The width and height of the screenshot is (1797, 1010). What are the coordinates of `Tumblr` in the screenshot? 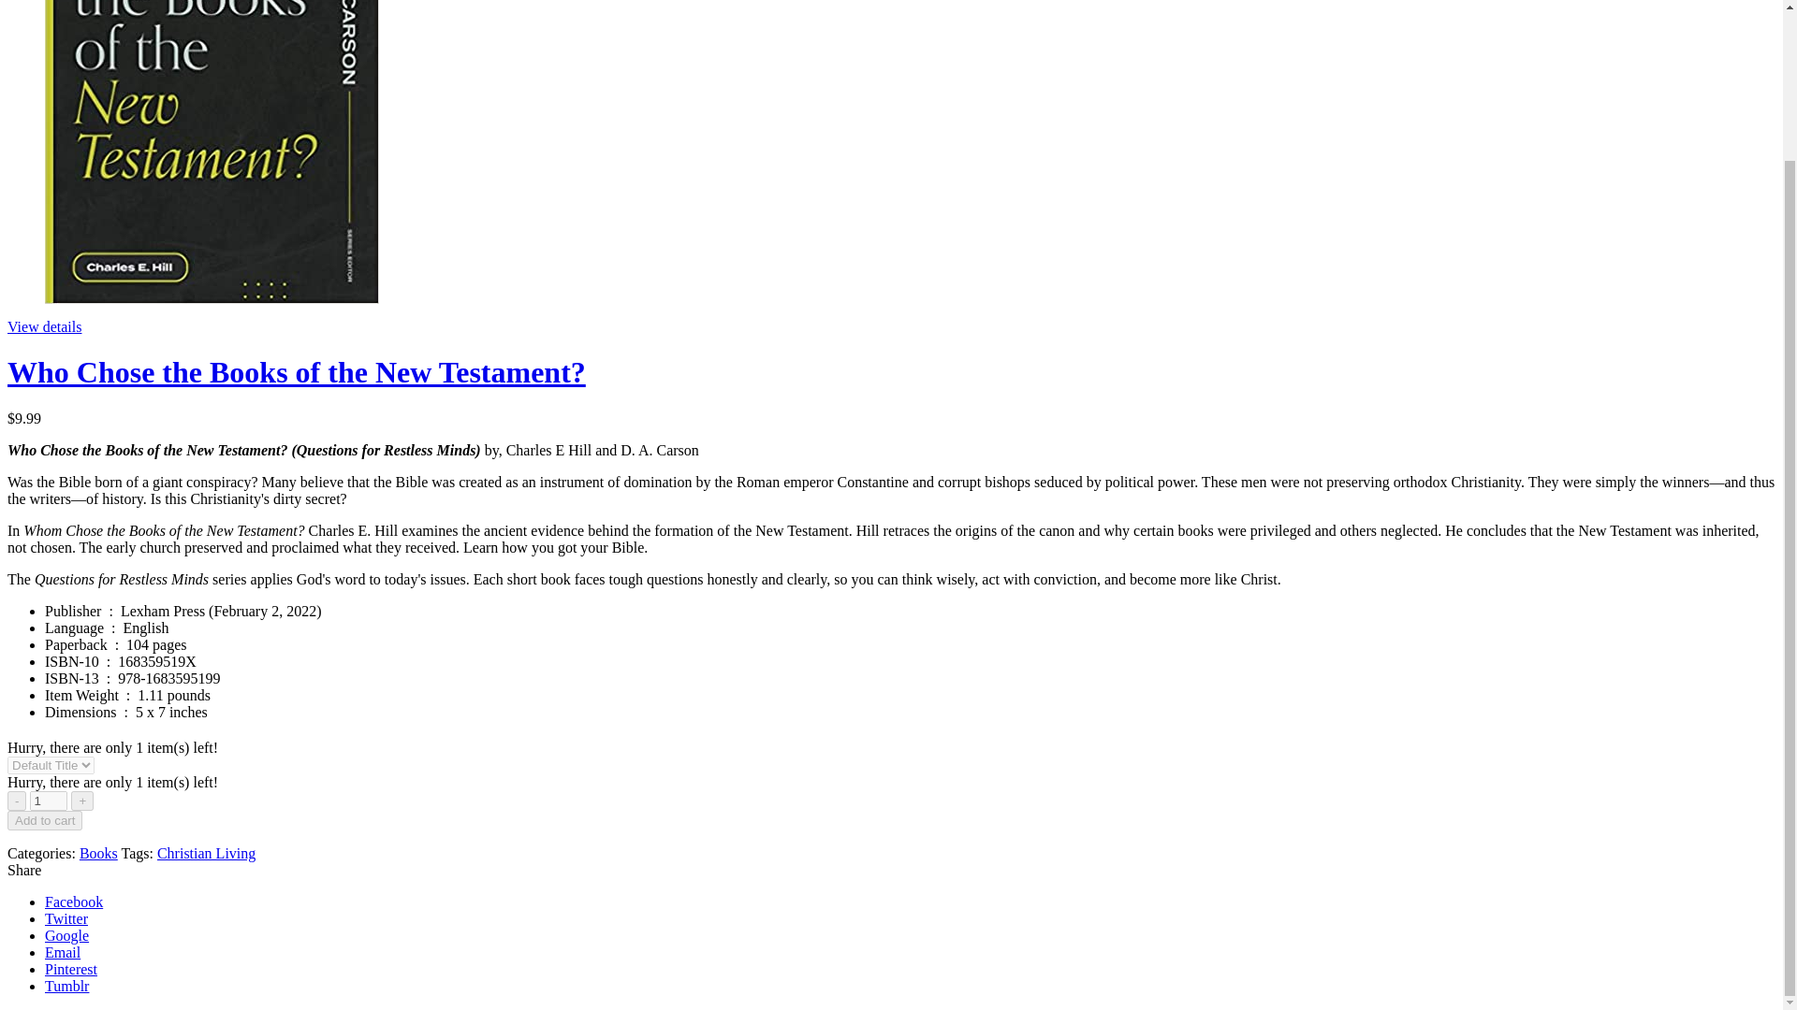 It's located at (66, 986).